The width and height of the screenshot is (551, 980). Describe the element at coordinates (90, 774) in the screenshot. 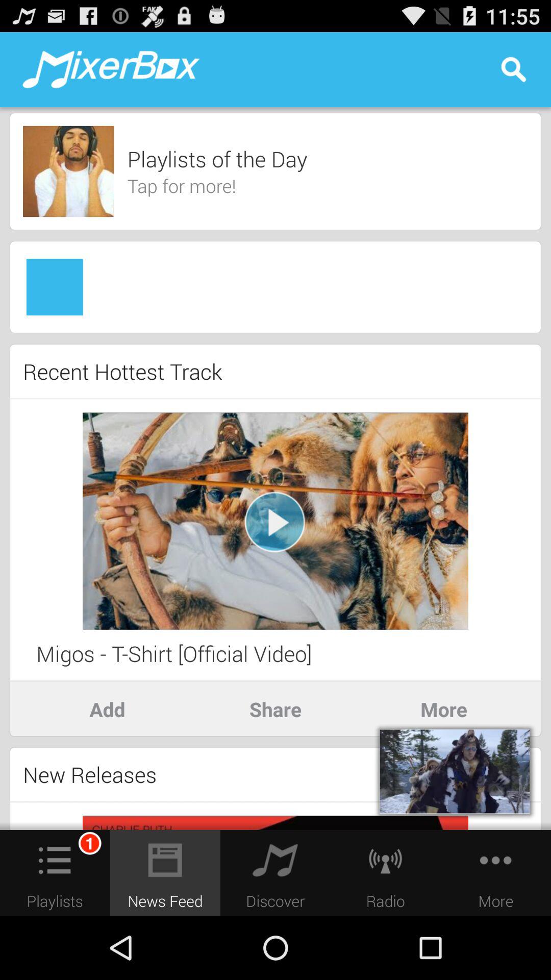

I see `launch the icon below add app` at that location.